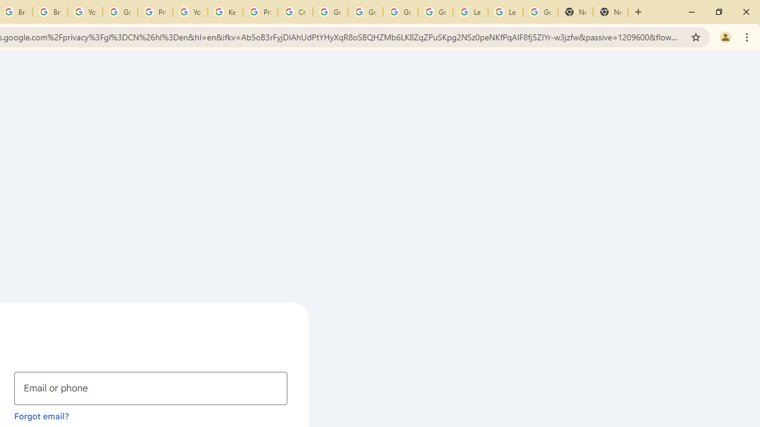 The image size is (760, 427). What do you see at coordinates (575, 12) in the screenshot?
I see `New Tab` at bounding box center [575, 12].